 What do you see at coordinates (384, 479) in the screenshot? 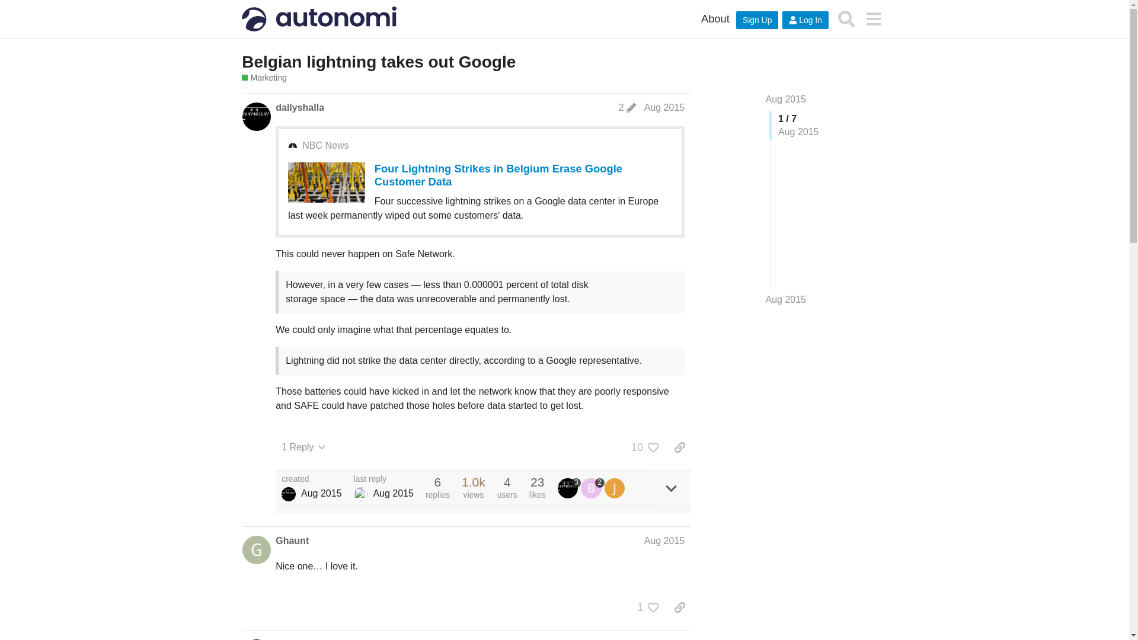
I see `last reply` at bounding box center [384, 479].